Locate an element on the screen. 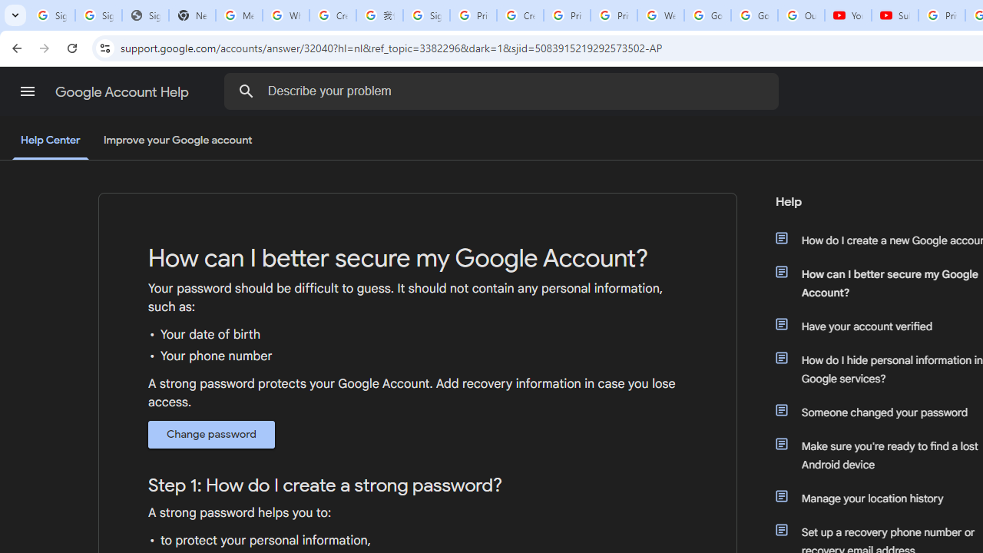 The width and height of the screenshot is (983, 553). Sign In - USA TODAY is located at coordinates (145, 15).